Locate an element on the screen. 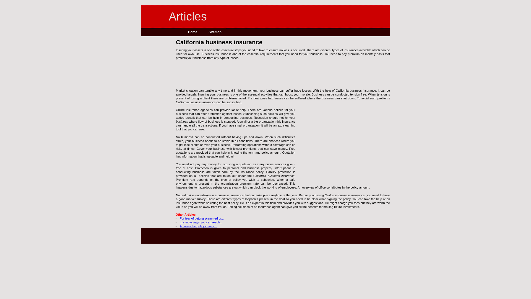 This screenshot has height=299, width=531. California business insurance is located at coordinates (344, 195).